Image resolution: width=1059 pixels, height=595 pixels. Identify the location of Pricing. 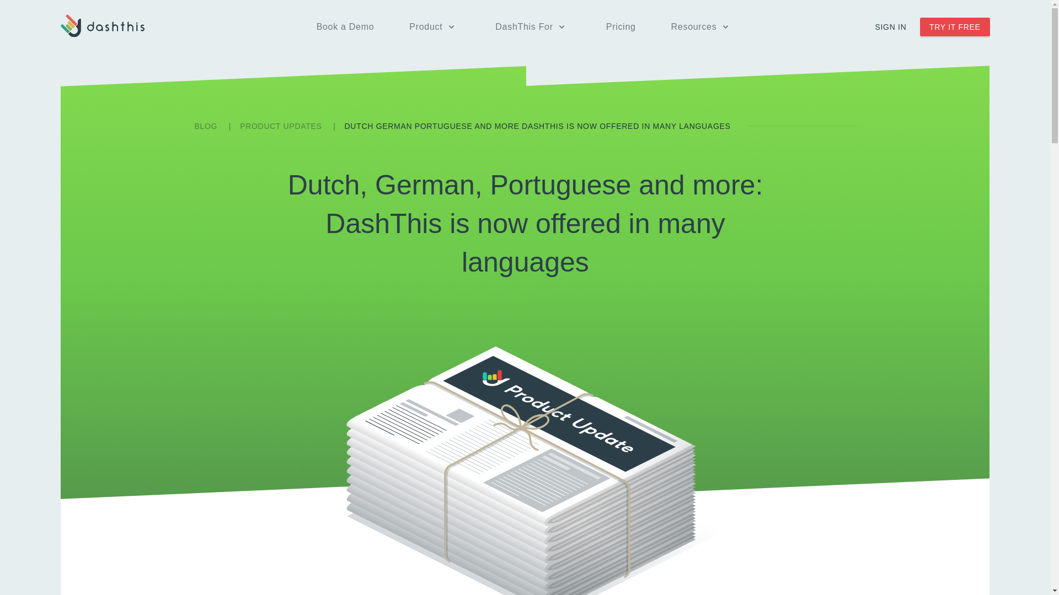
(621, 27).